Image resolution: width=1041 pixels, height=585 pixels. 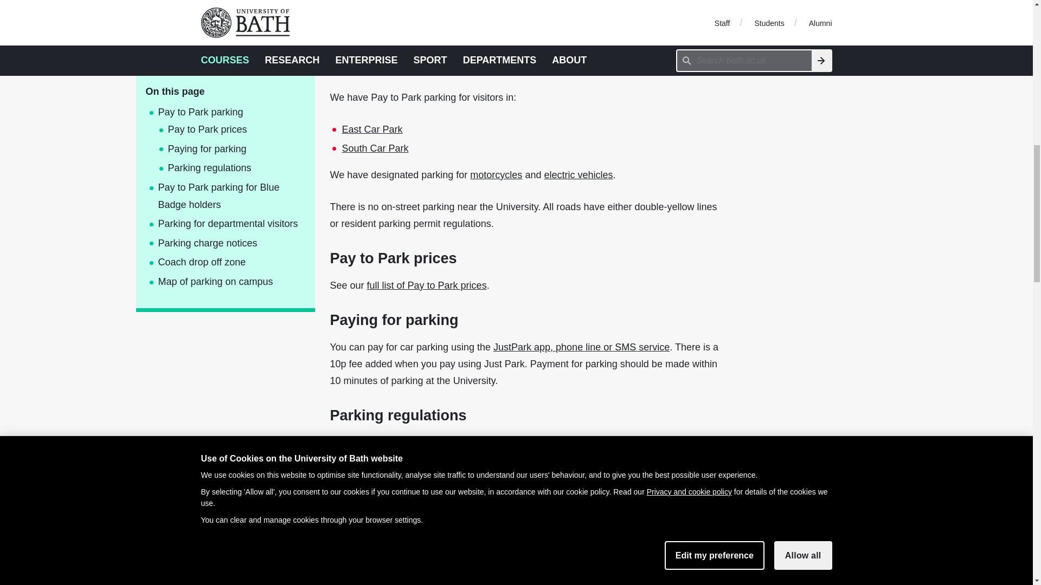 What do you see at coordinates (220, 167) in the screenshot?
I see `Coach drop off zone` at bounding box center [220, 167].